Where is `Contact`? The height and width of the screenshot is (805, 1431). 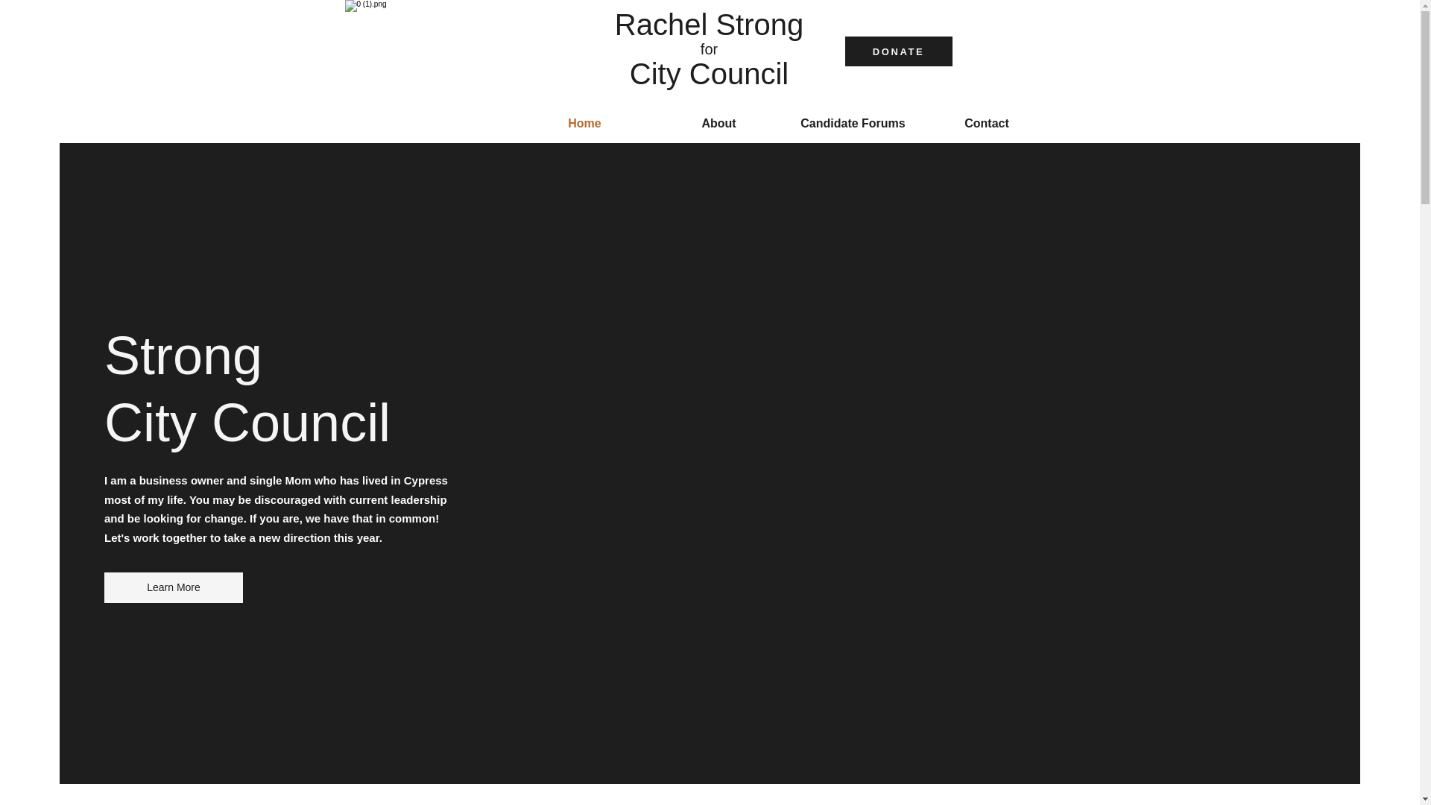 Contact is located at coordinates (987, 124).